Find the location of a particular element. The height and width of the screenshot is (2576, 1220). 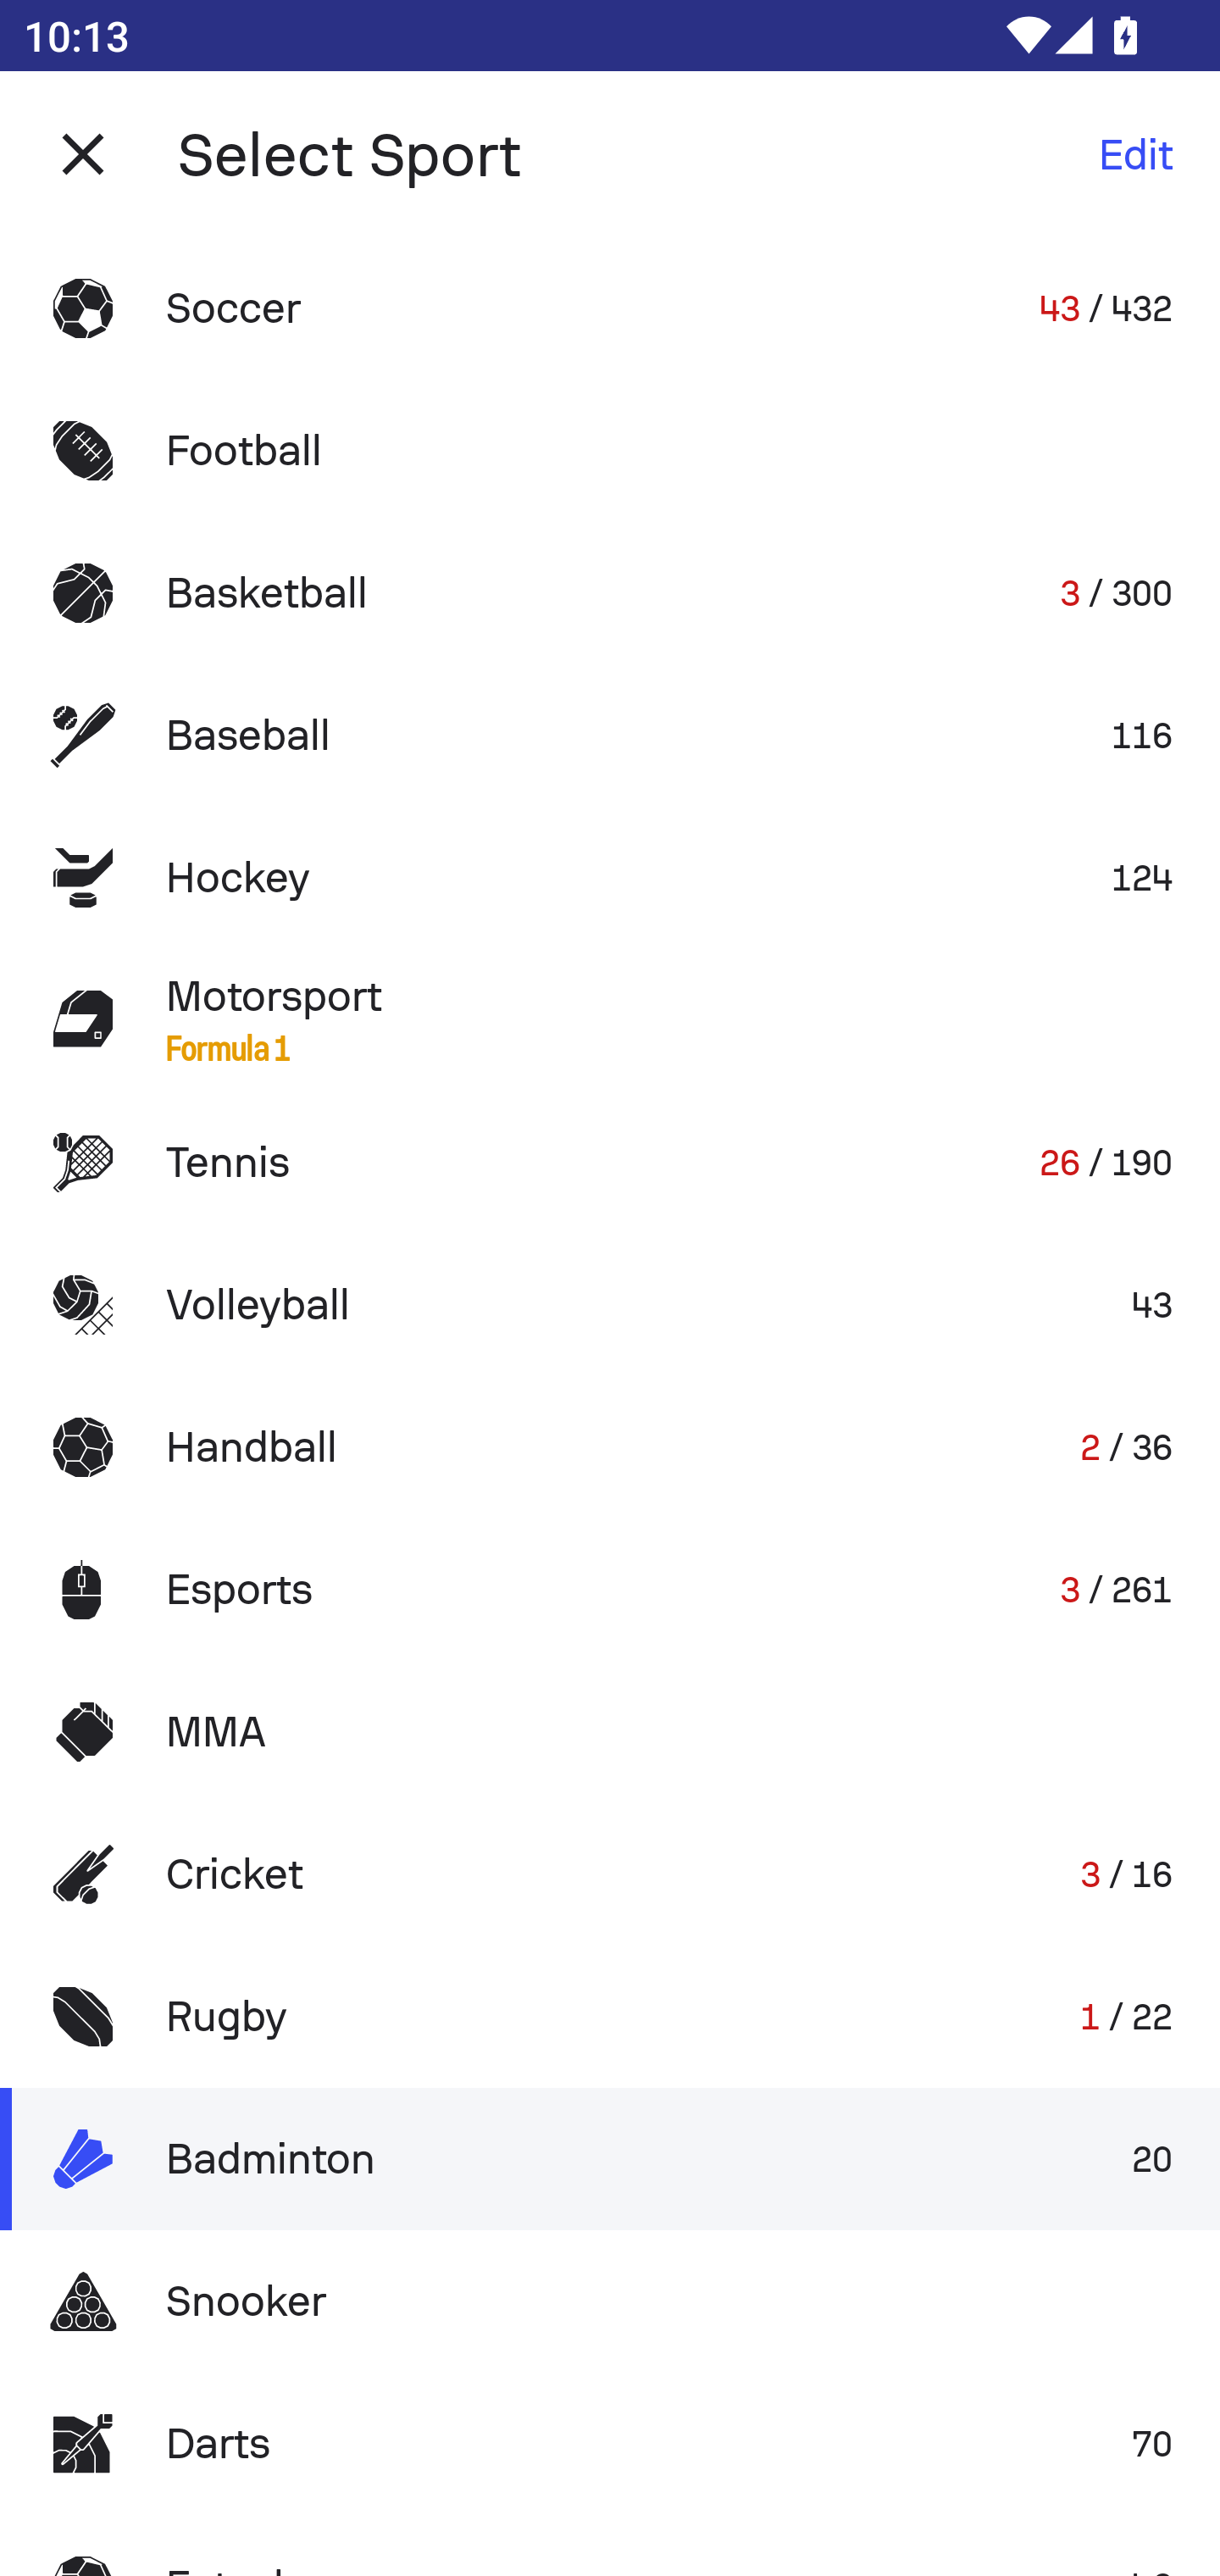

Handball 2 / 36 is located at coordinates (610, 1446).